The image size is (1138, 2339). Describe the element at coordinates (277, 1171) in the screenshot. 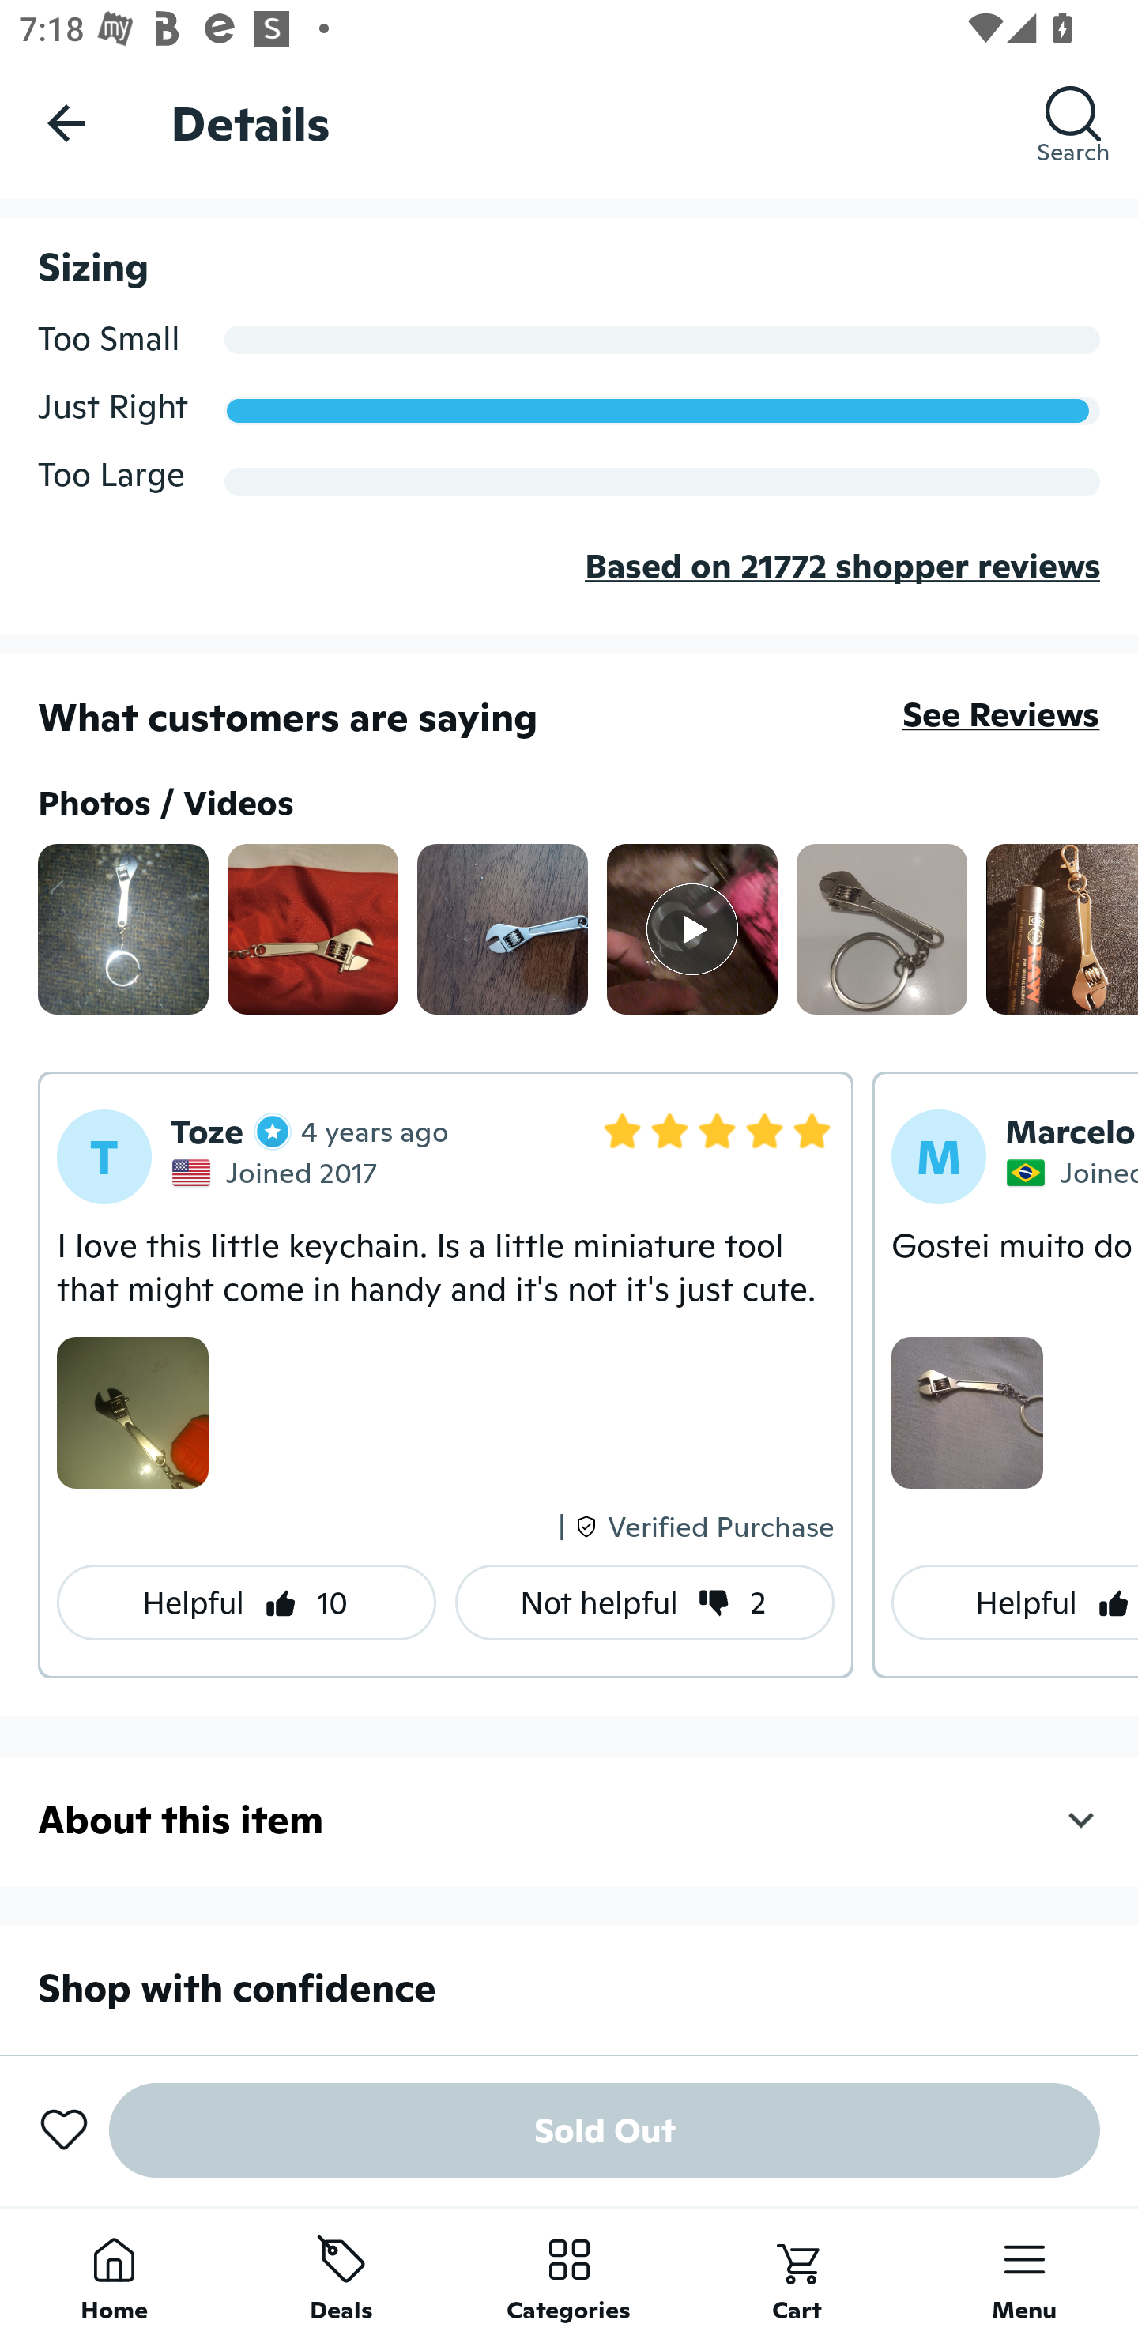

I see `Joined 2017 ` at that location.